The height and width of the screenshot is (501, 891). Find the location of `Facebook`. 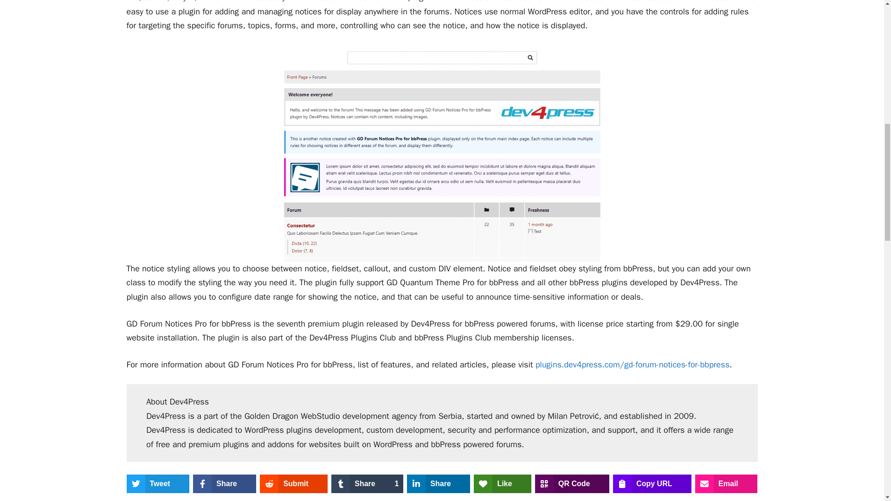

Facebook is located at coordinates (225, 483).